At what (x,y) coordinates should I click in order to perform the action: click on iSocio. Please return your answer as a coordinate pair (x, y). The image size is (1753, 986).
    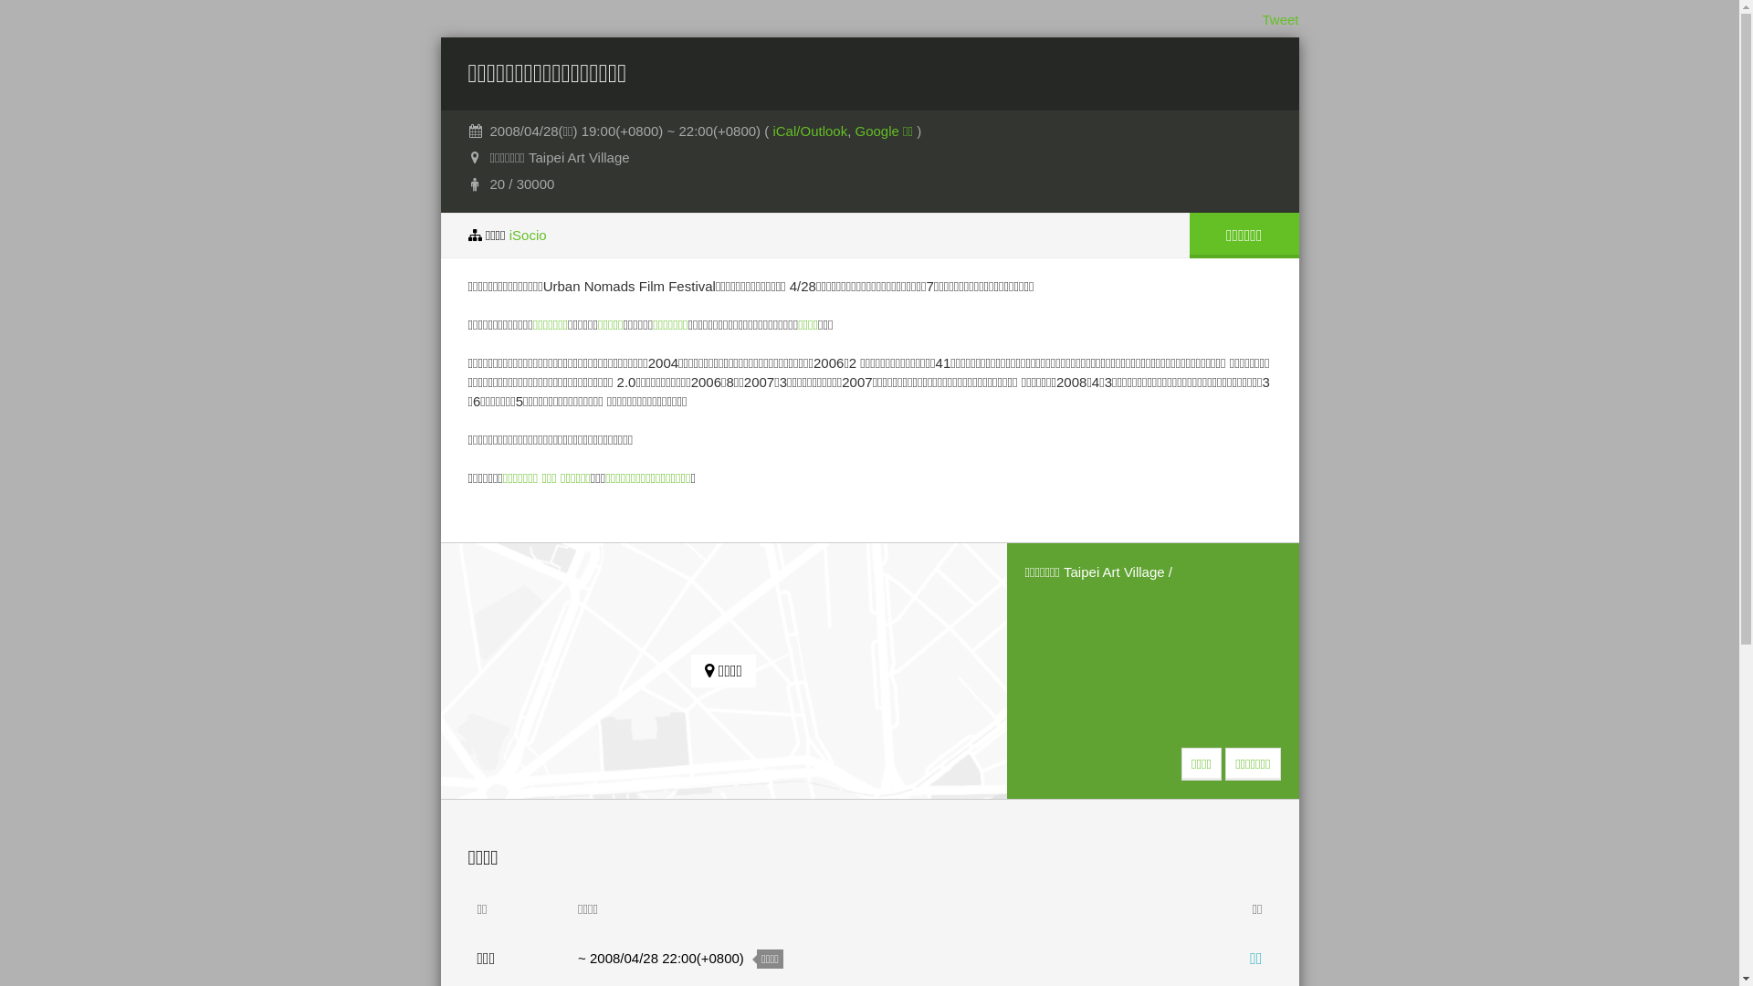
    Looking at the image, I should click on (528, 236).